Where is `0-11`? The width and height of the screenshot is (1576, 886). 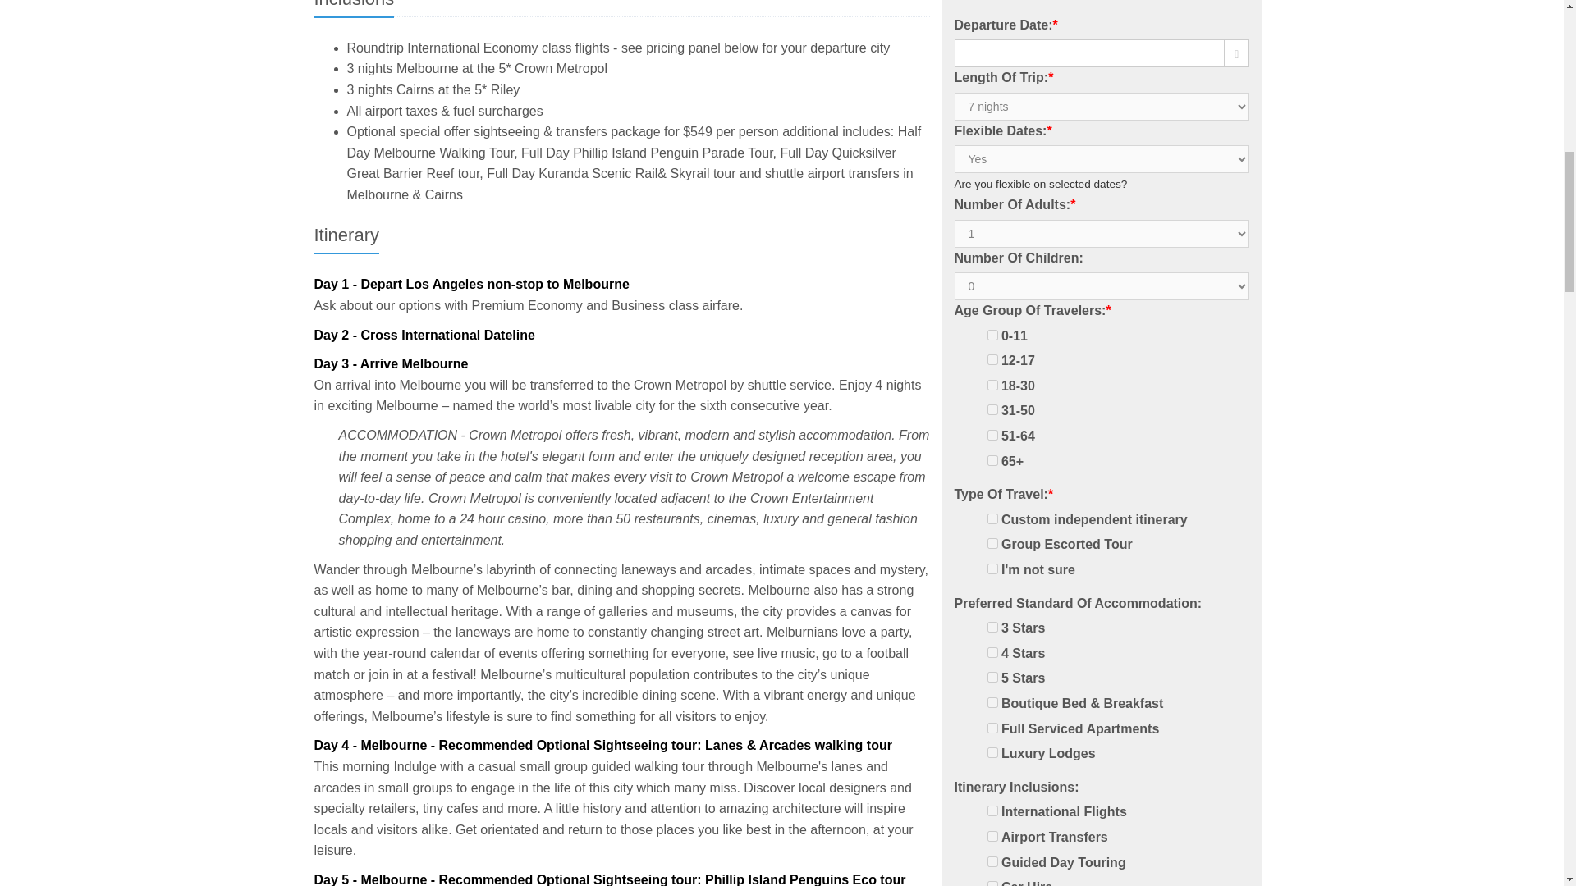 0-11 is located at coordinates (992, 335).